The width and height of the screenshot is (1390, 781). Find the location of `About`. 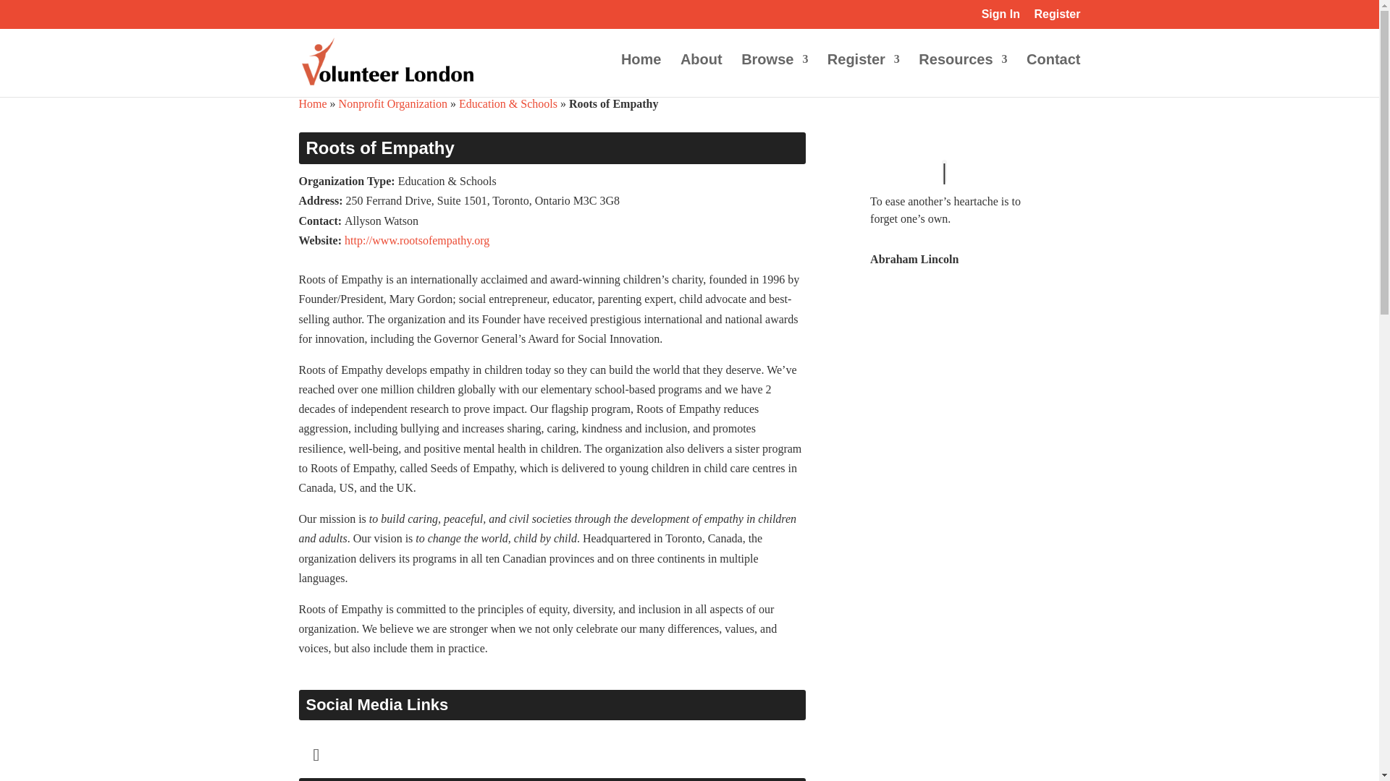

About is located at coordinates (702, 75).